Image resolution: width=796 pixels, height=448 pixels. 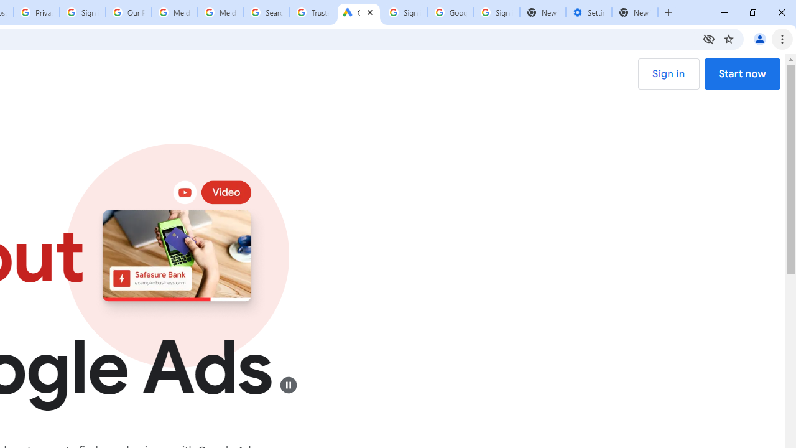 I want to click on Pause animation, so click(x=287, y=385).